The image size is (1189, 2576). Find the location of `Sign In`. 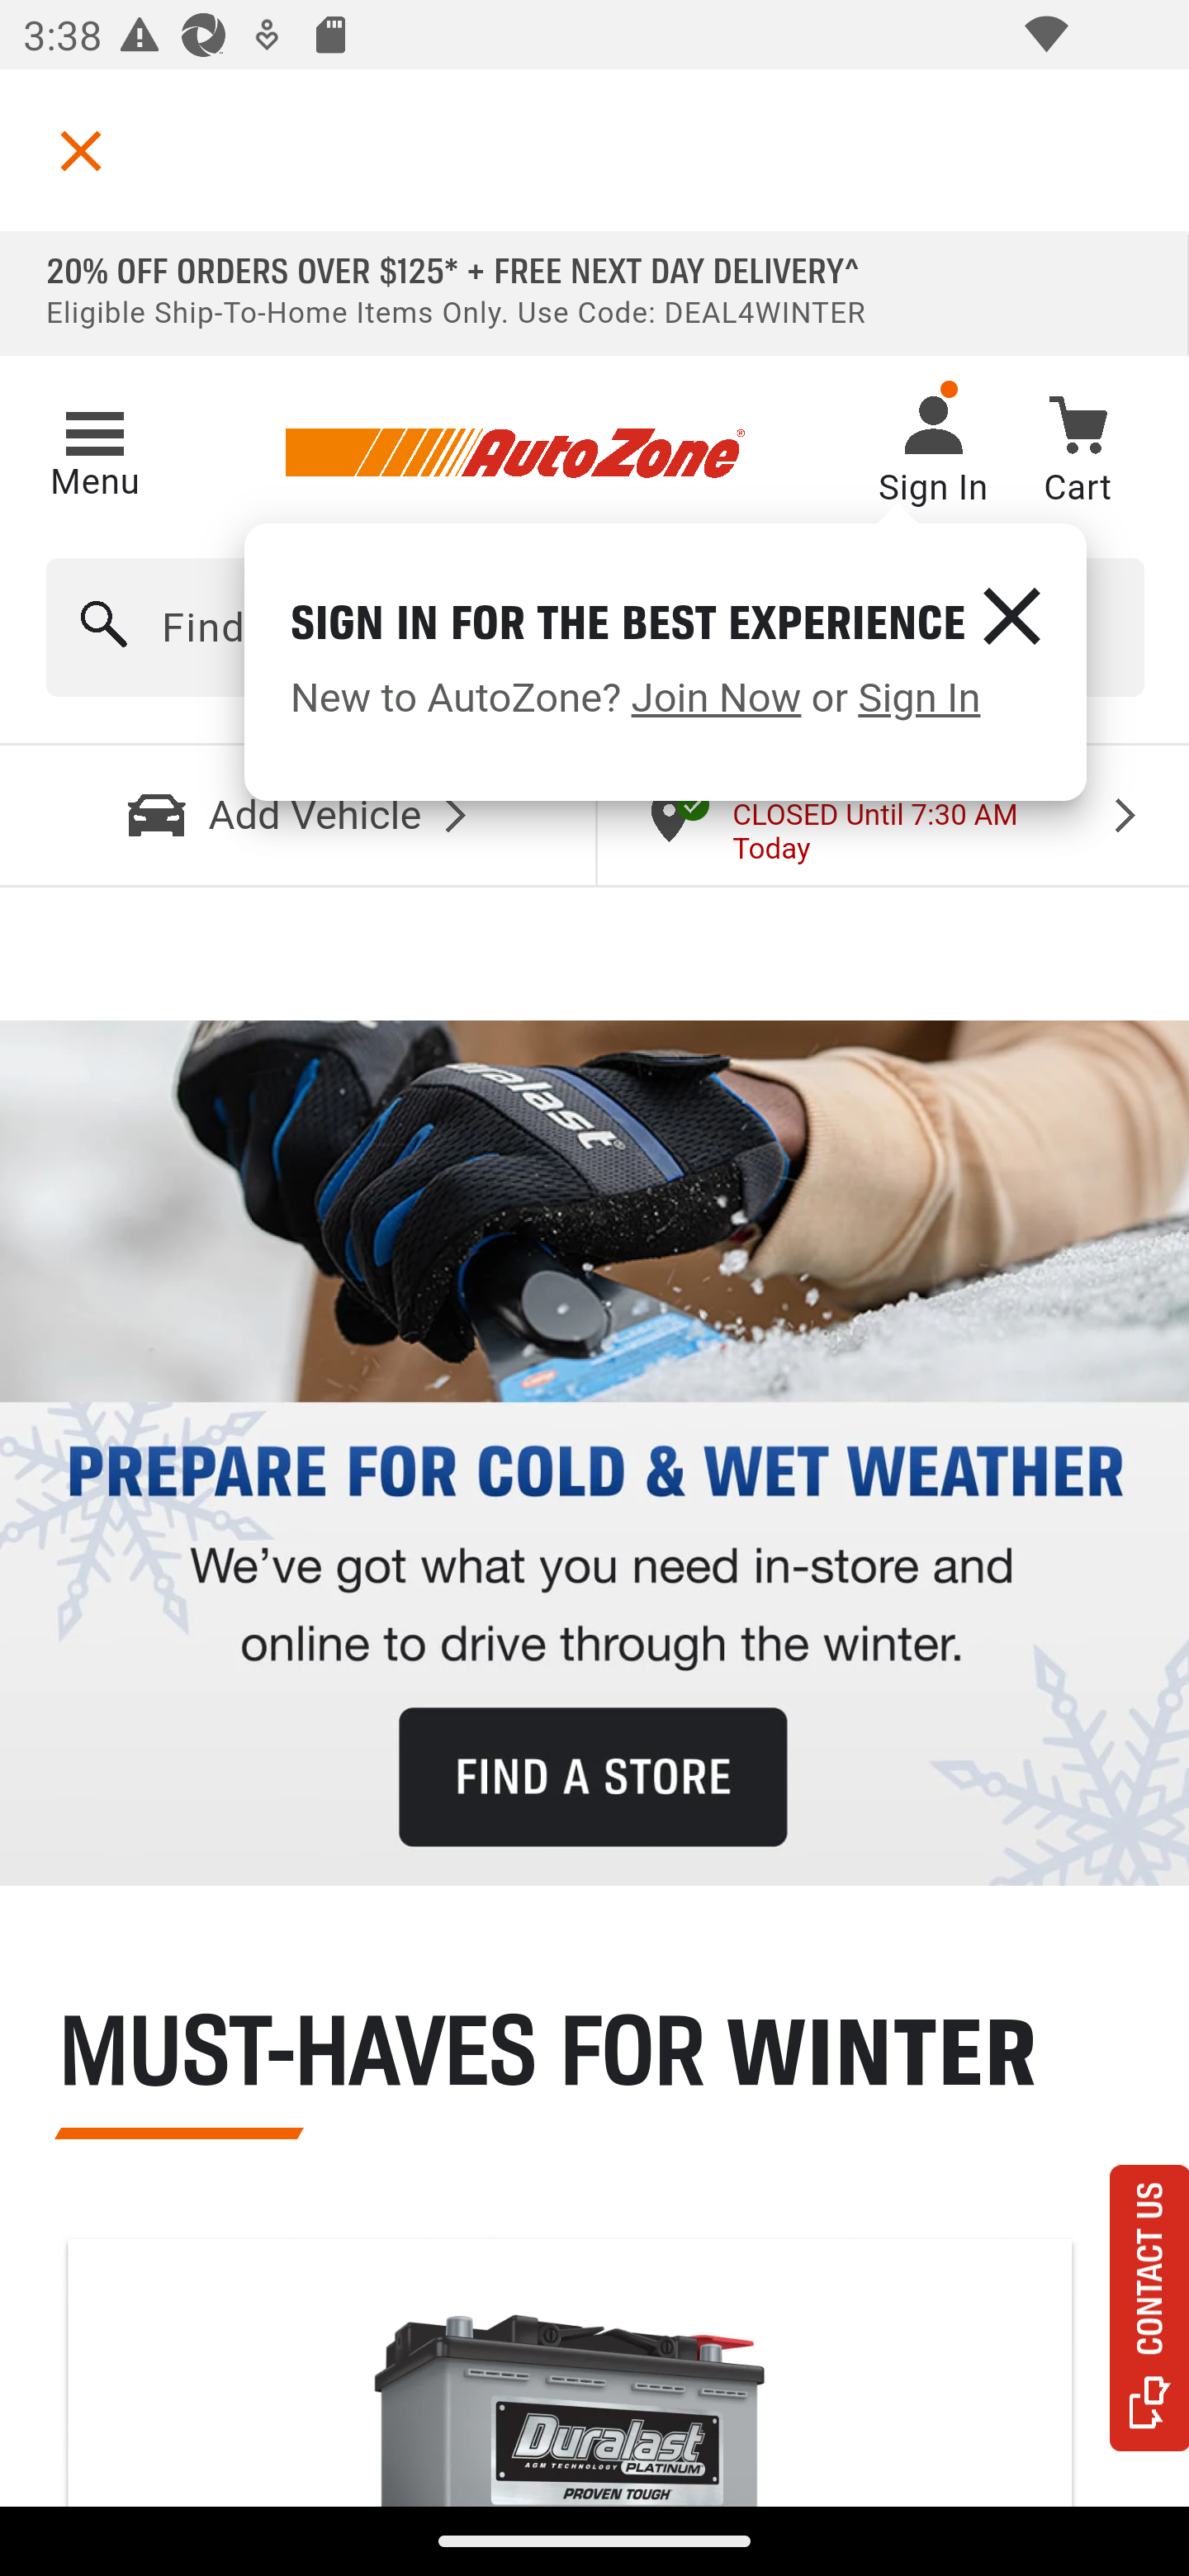

Sign In is located at coordinates (932, 454).